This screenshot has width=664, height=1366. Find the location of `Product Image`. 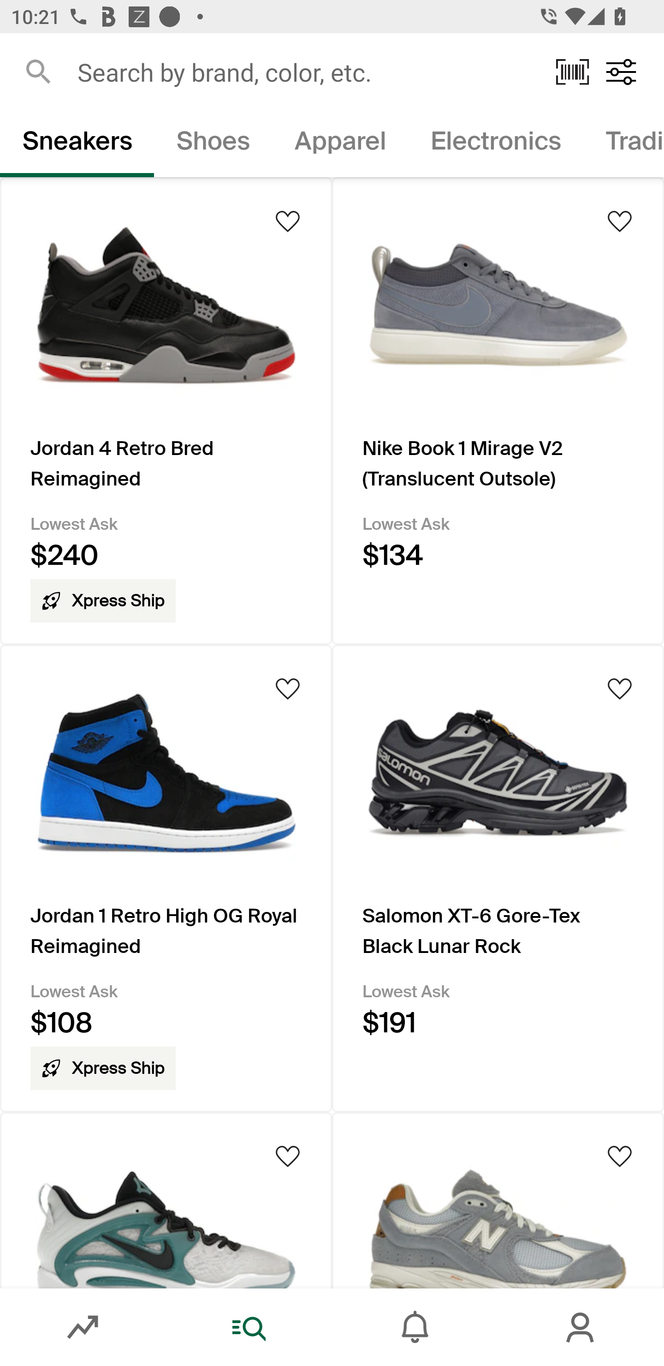

Product Image is located at coordinates (166, 1200).